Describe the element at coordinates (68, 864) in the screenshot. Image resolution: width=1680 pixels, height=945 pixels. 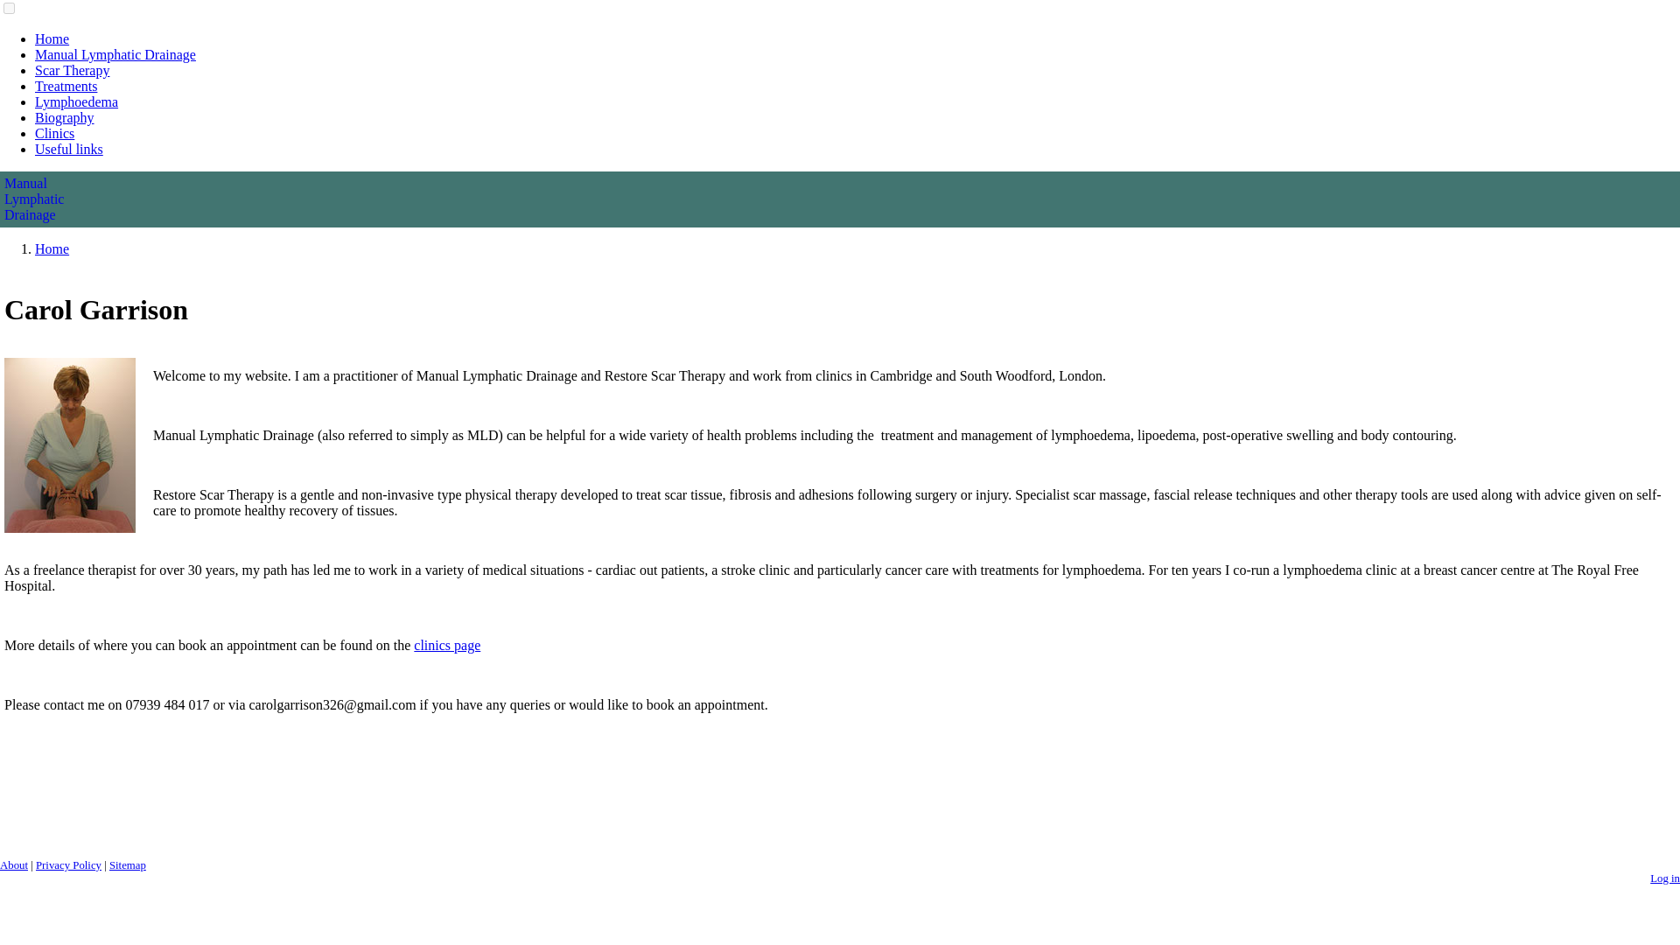
I see `Privacy Policy` at that location.